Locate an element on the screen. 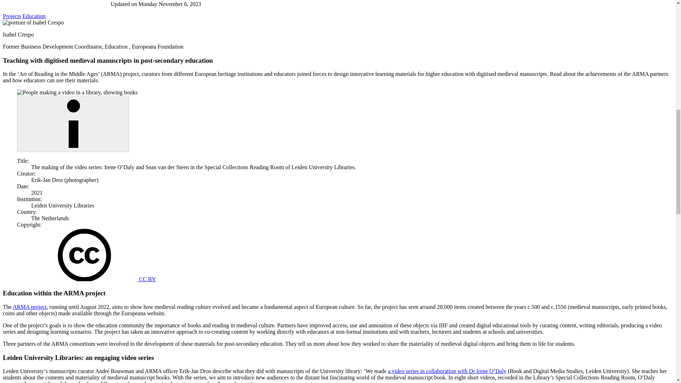 This screenshot has width=681, height=383. Education is located at coordinates (34, 16).